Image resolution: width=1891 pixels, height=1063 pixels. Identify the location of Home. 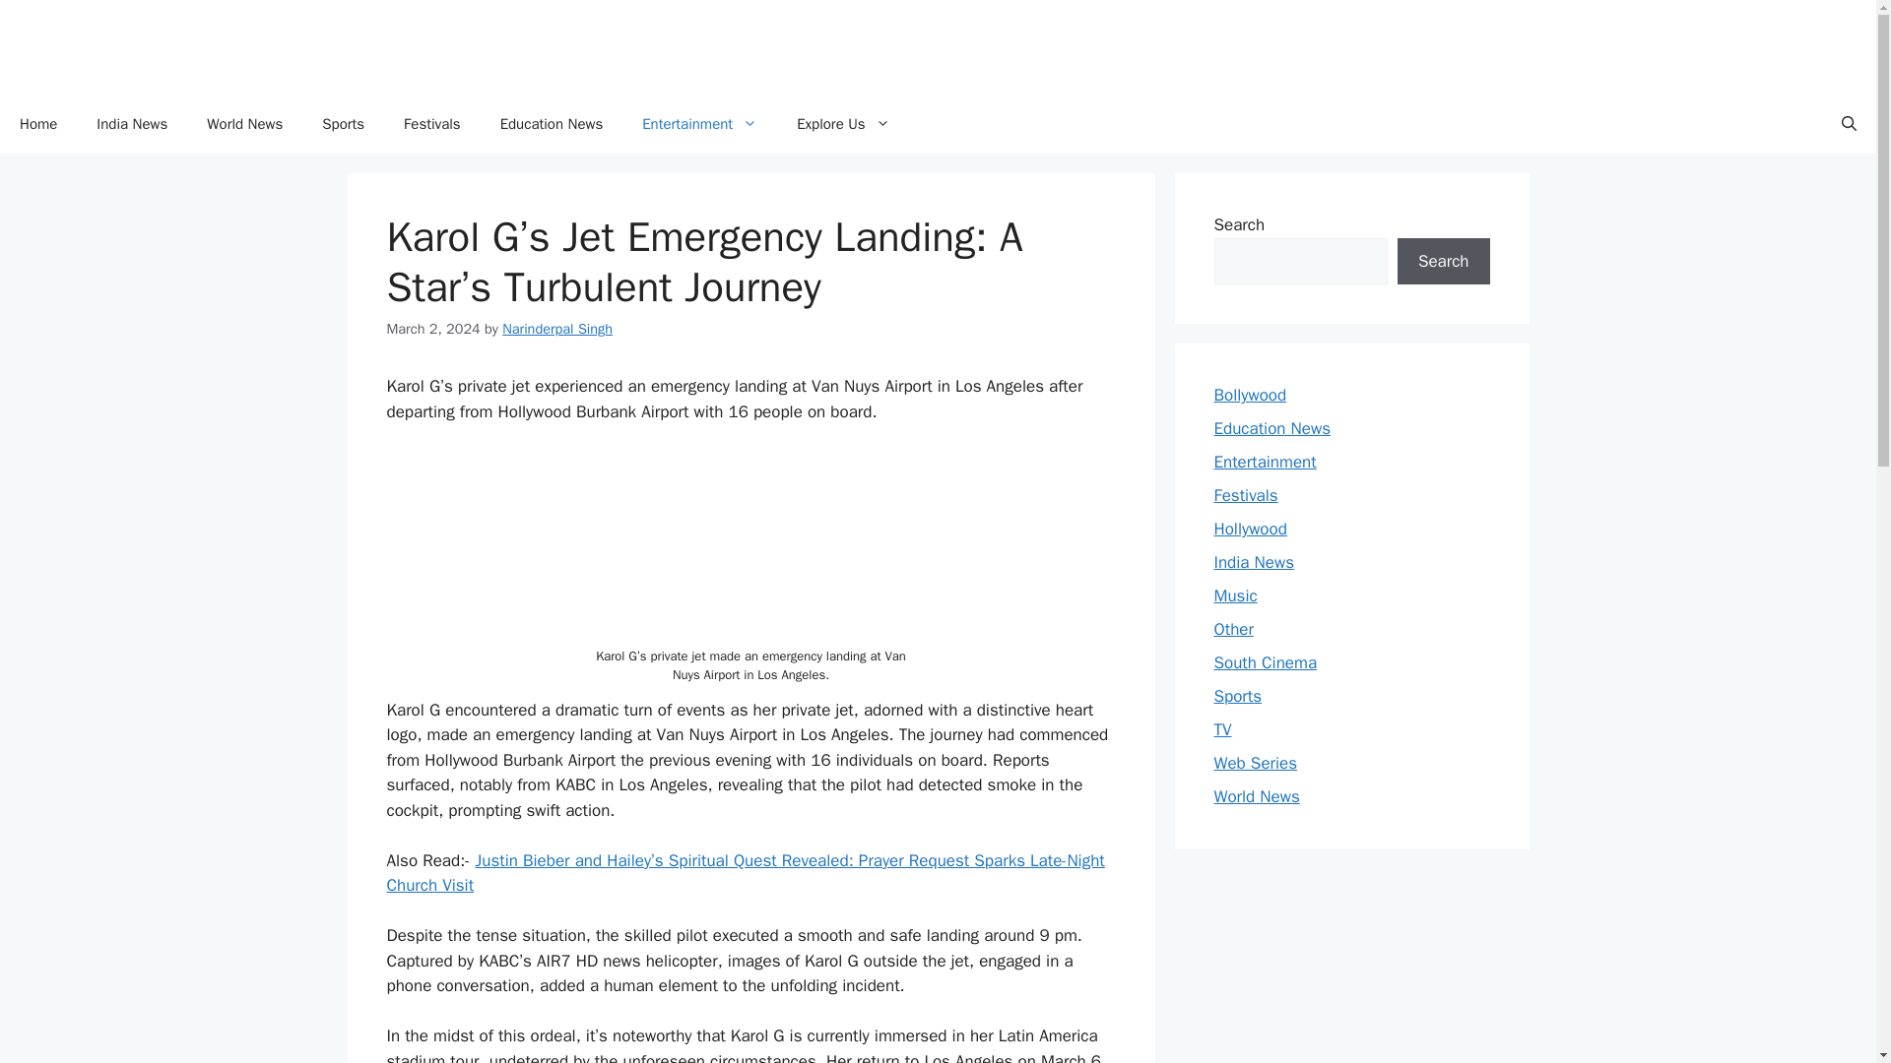
(38, 124).